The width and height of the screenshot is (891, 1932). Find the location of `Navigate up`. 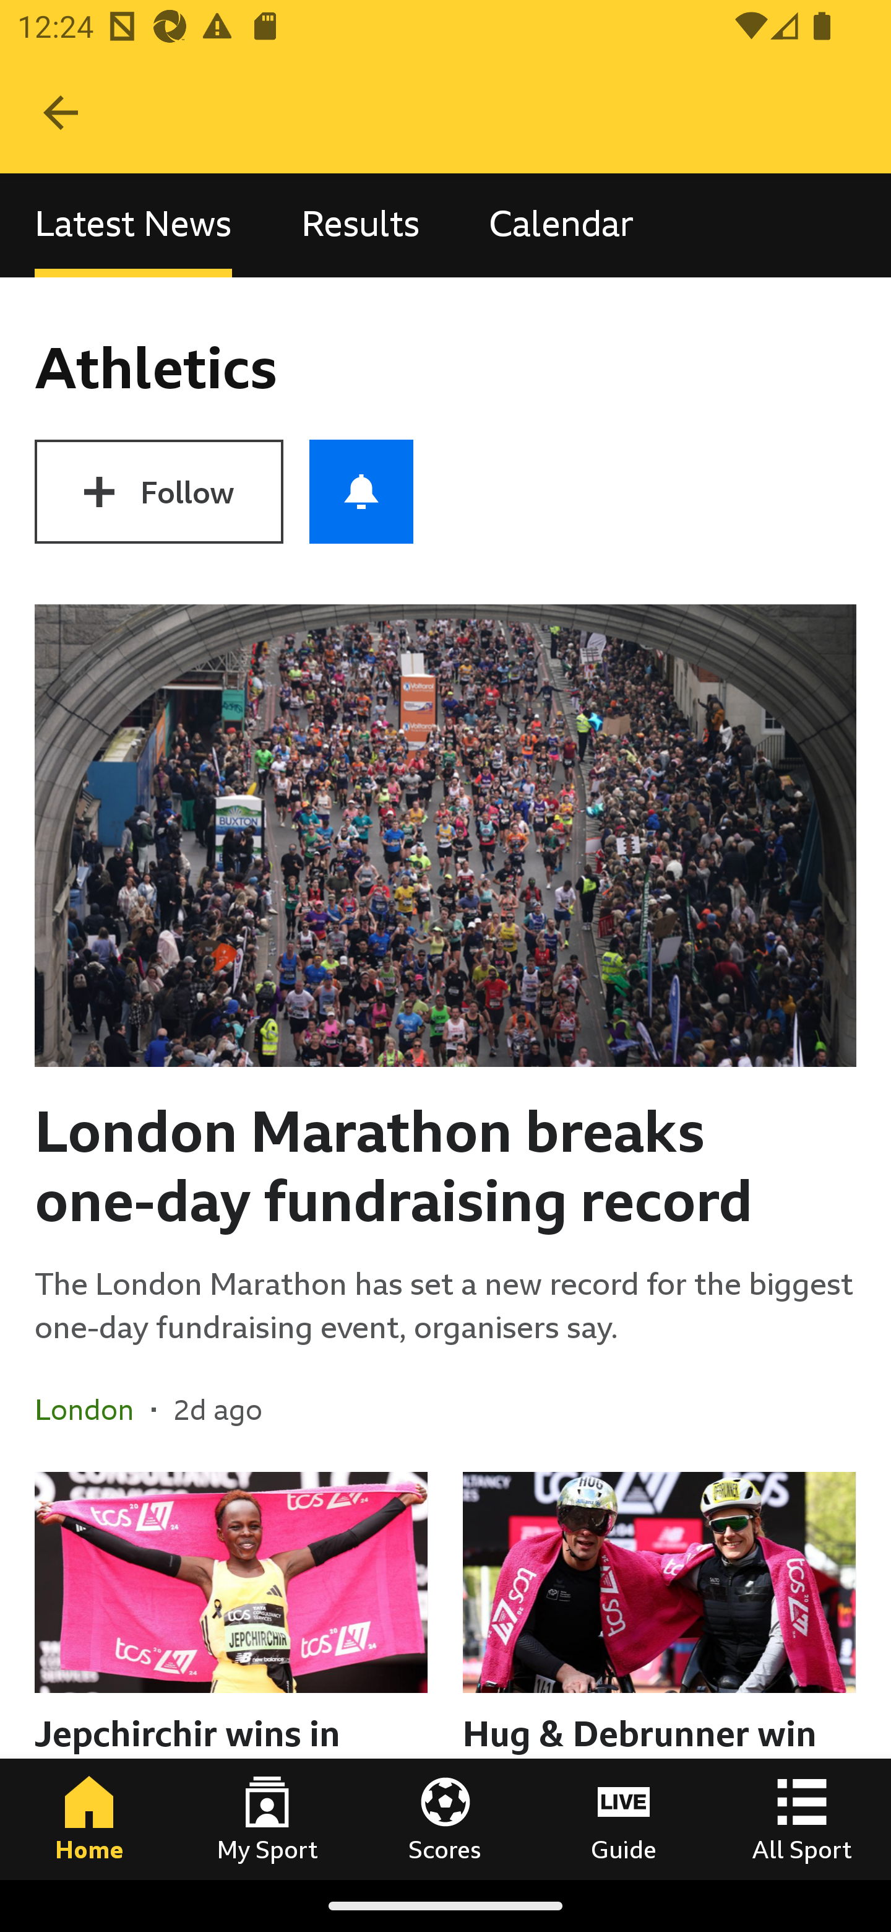

Navigate up is located at coordinates (61, 113).